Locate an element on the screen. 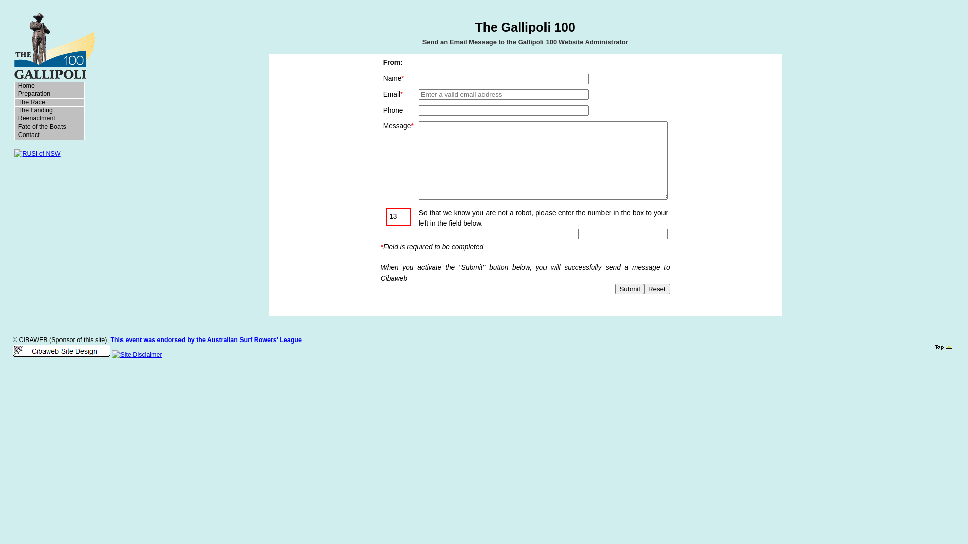 This screenshot has width=968, height=544. For Military Education THINK RUSI of NSW is located at coordinates (37, 154).